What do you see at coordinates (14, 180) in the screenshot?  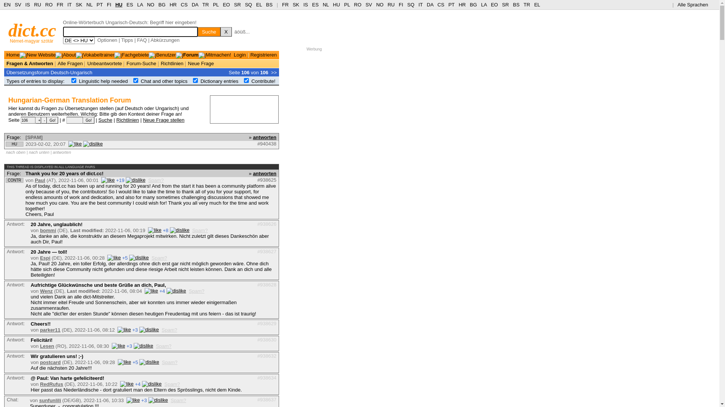 I see `CONTR` at bounding box center [14, 180].